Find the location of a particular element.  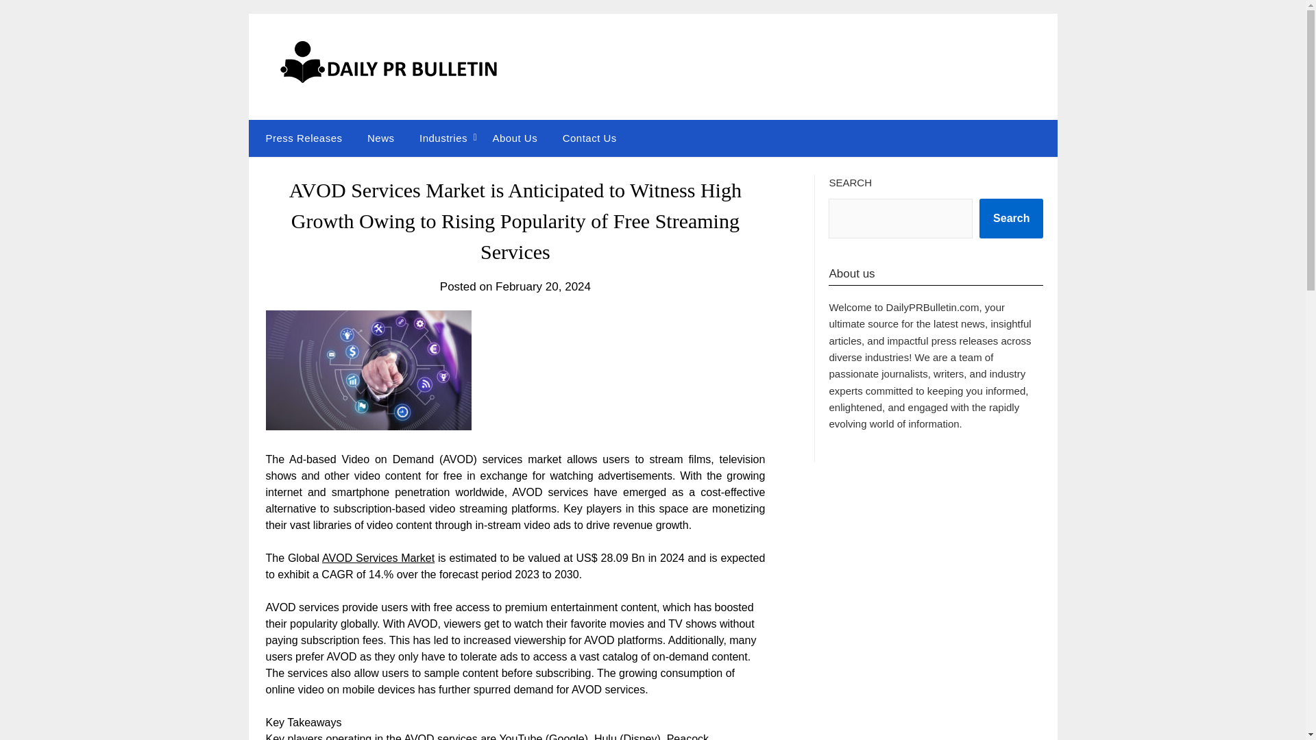

AVOD Services Market is located at coordinates (378, 558).